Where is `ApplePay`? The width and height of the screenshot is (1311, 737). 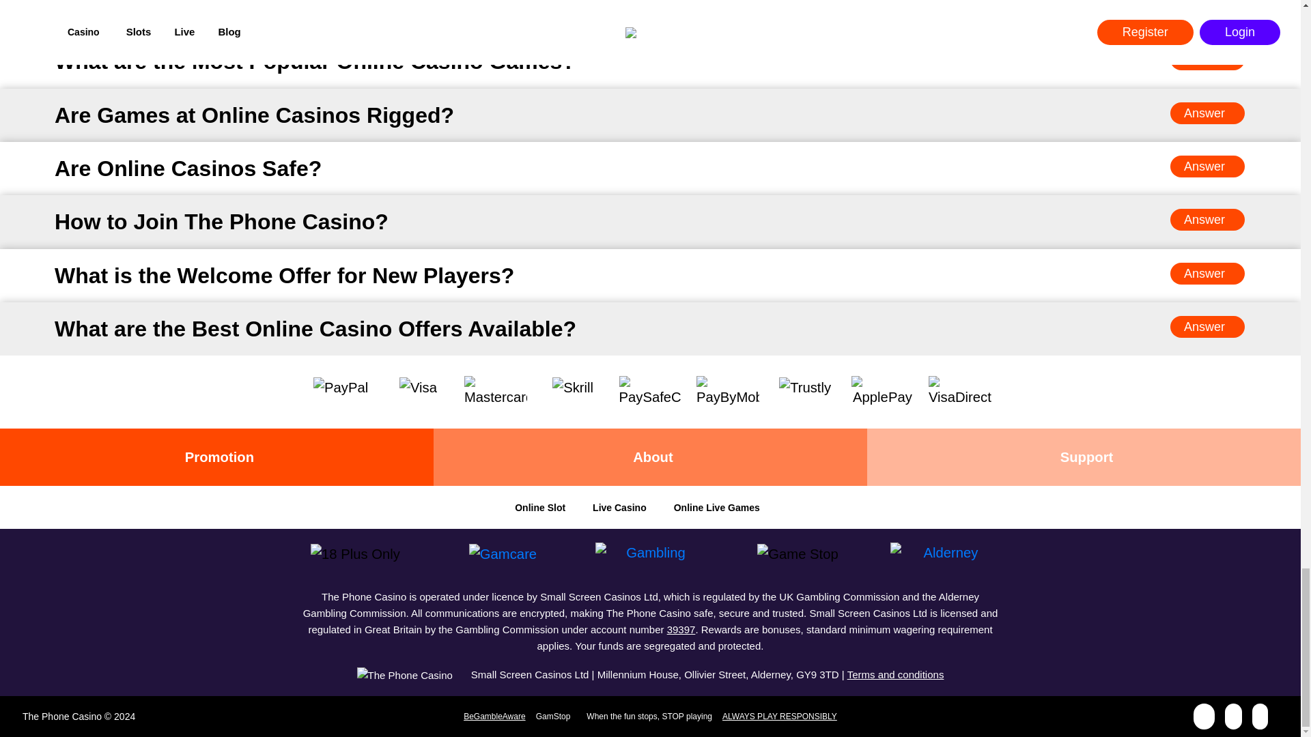 ApplePay is located at coordinates (882, 392).